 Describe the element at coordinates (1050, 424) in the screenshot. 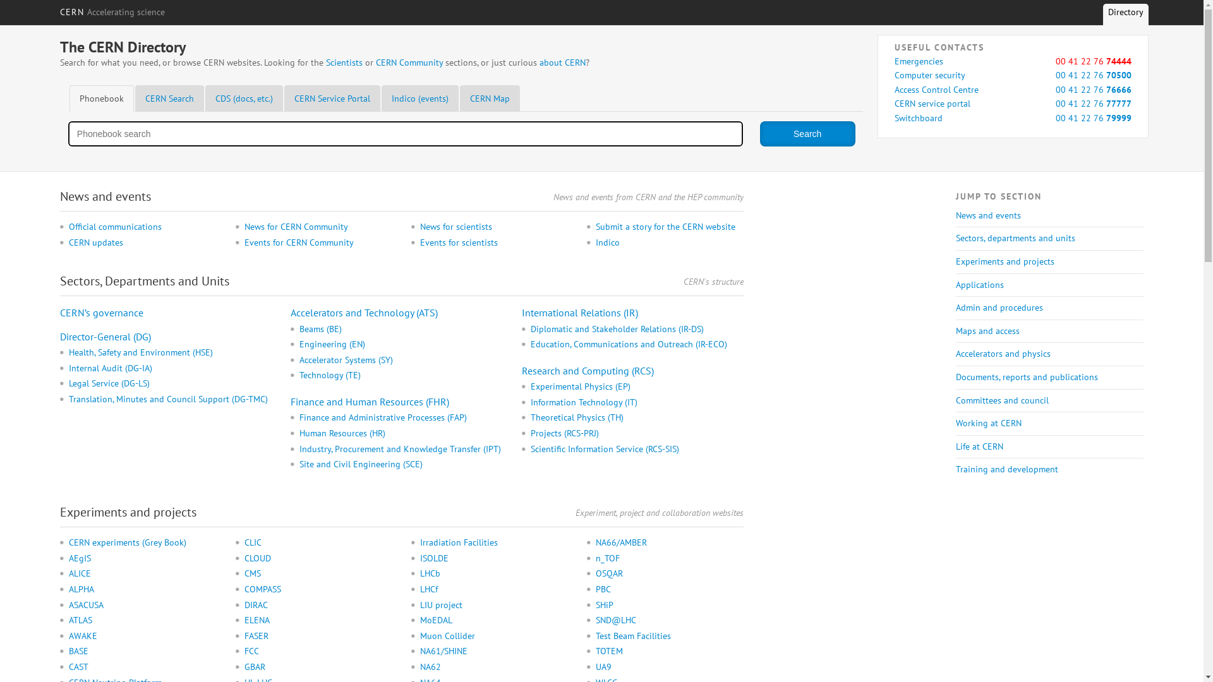

I see `Working at CERN` at that location.